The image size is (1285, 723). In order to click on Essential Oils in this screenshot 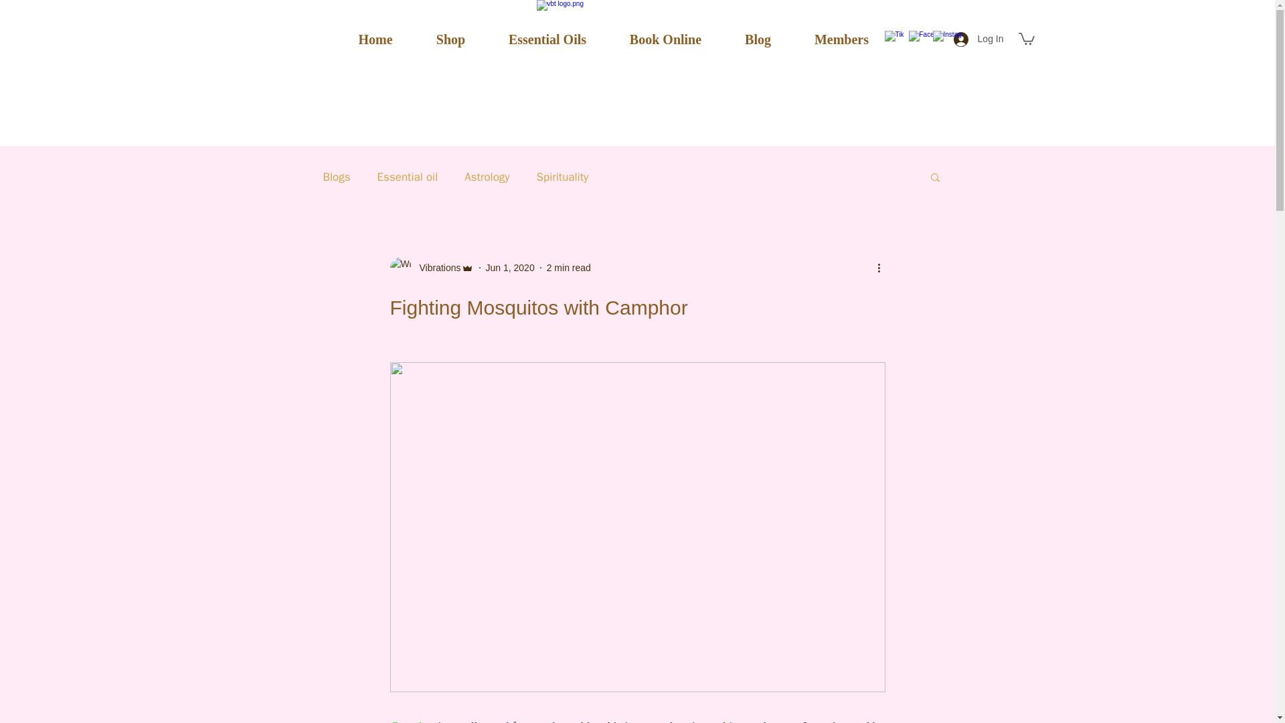, I will do `click(547, 39)`.